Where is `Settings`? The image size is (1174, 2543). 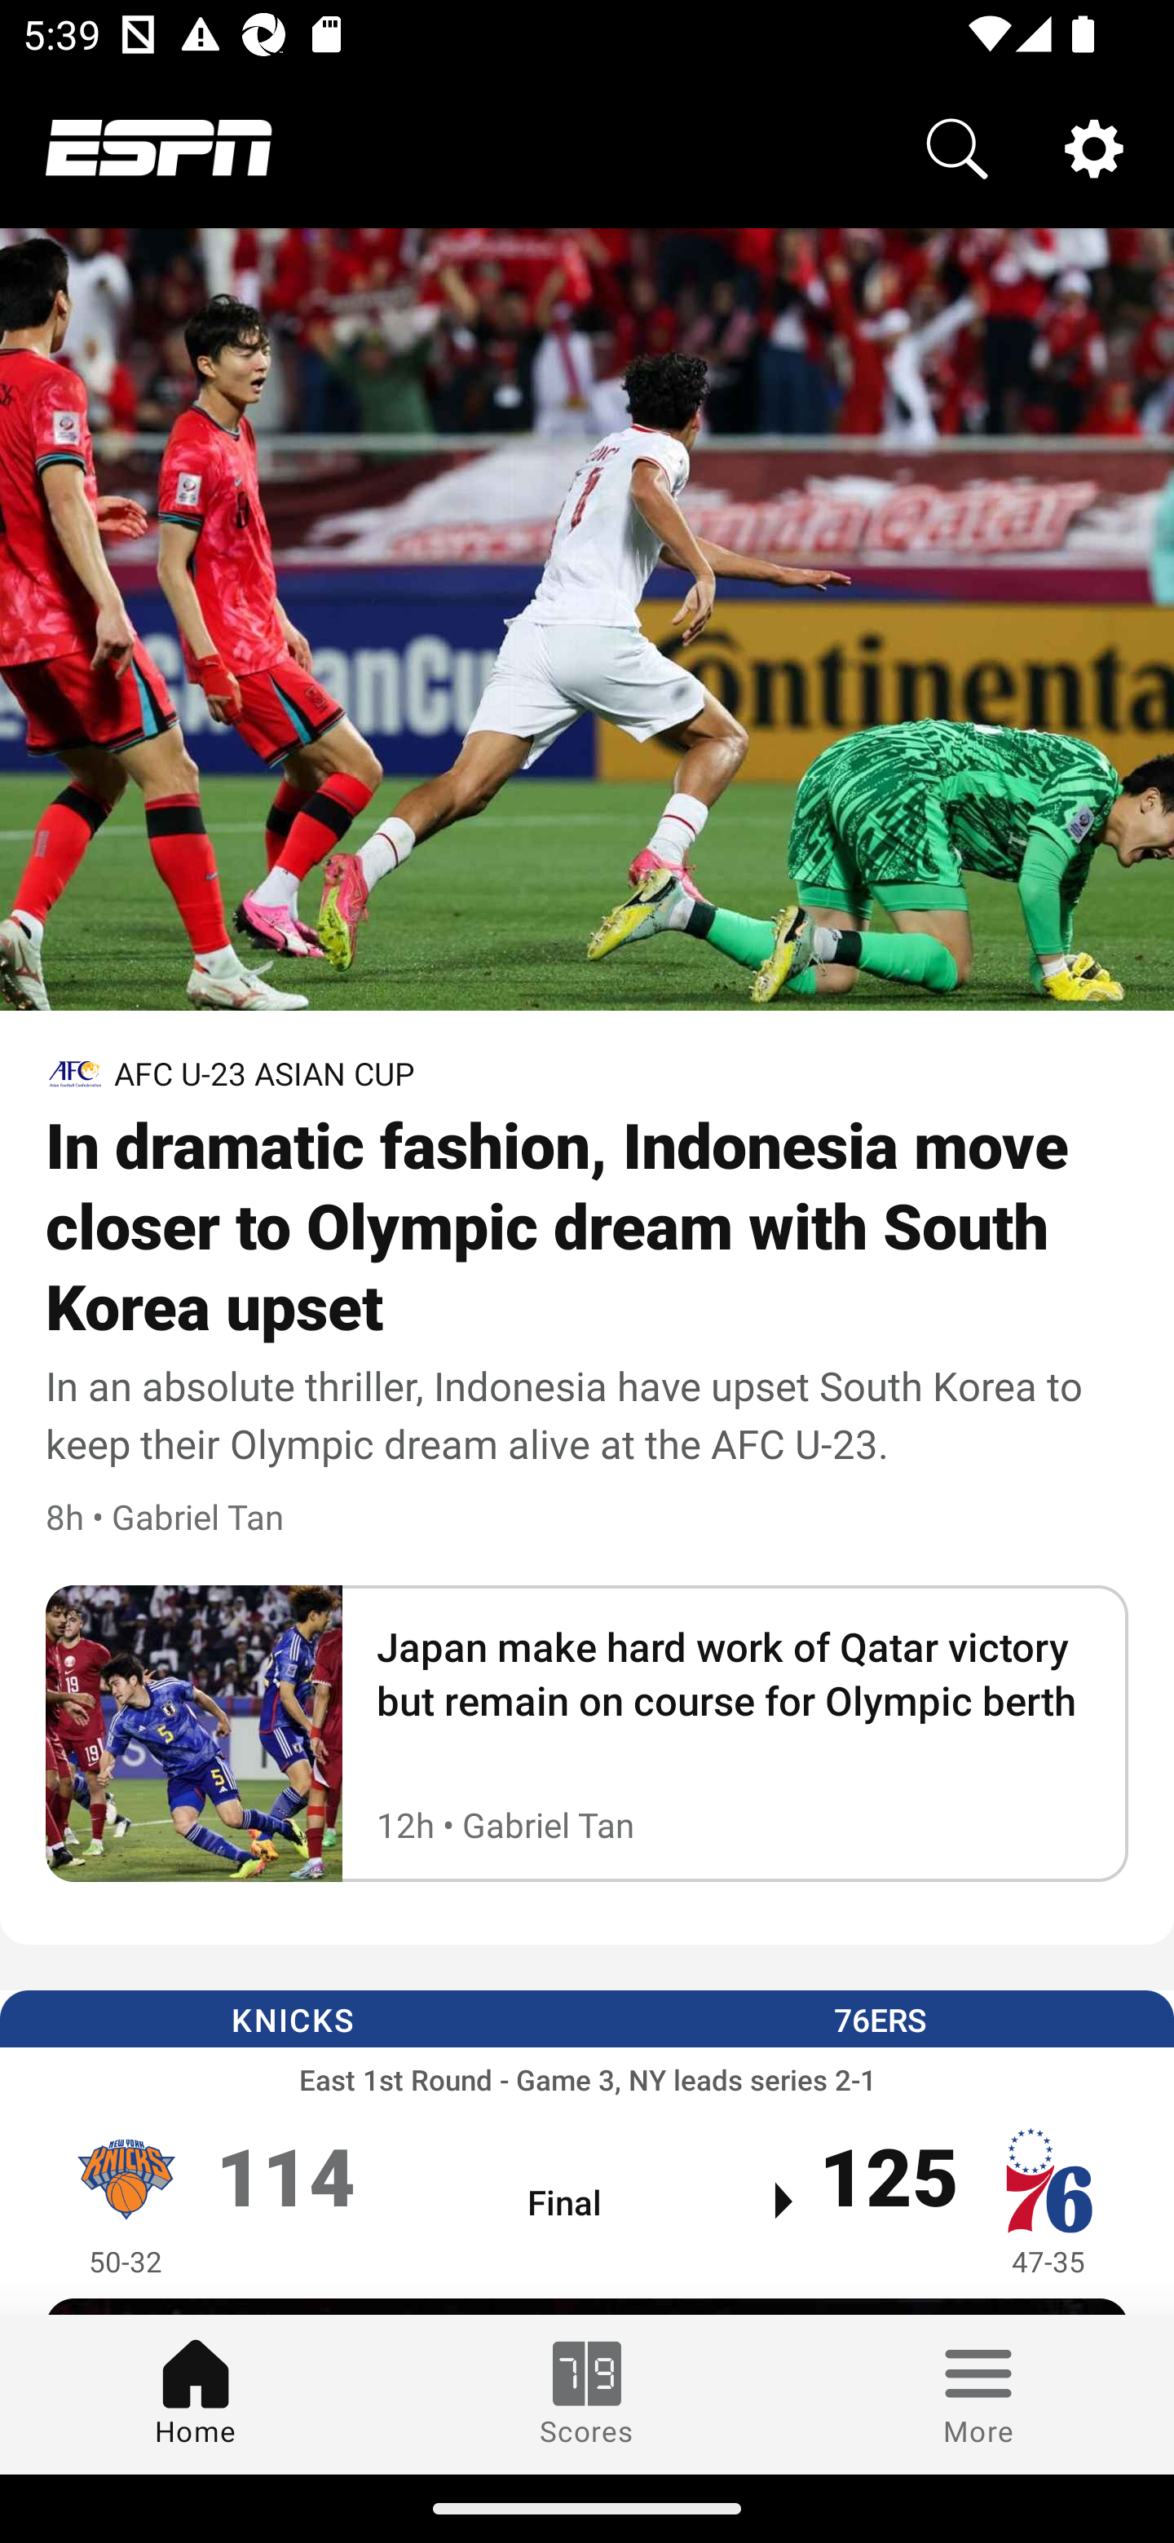 Settings is located at coordinates (1094, 147).